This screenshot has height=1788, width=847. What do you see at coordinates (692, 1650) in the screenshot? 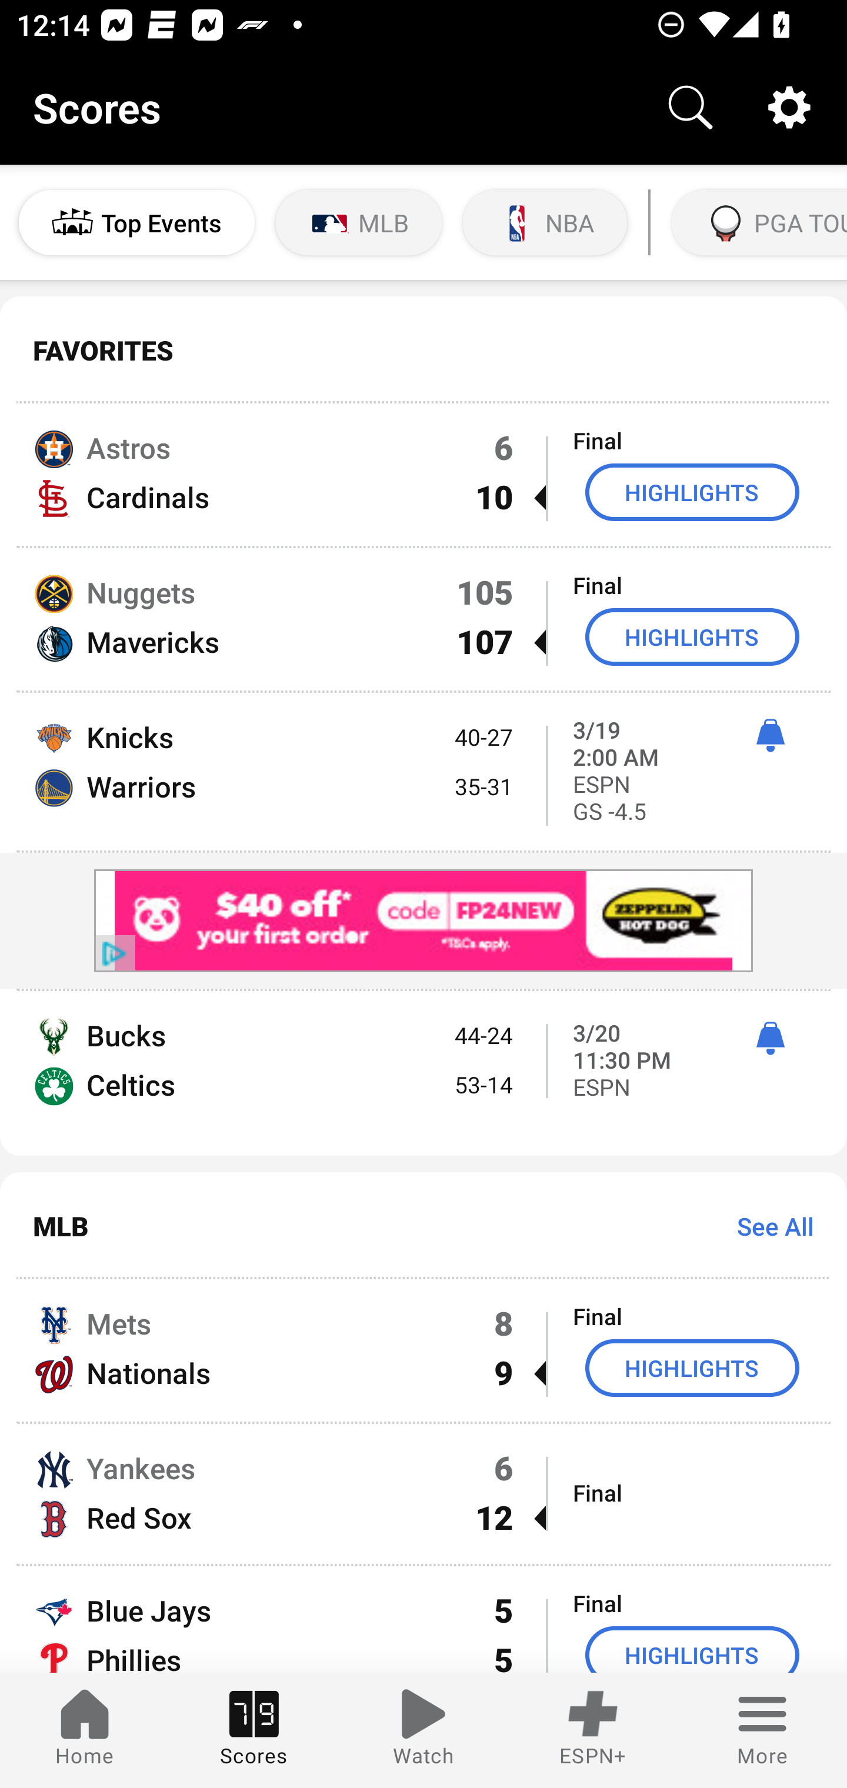
I see `HIGHLIGHTS` at bounding box center [692, 1650].